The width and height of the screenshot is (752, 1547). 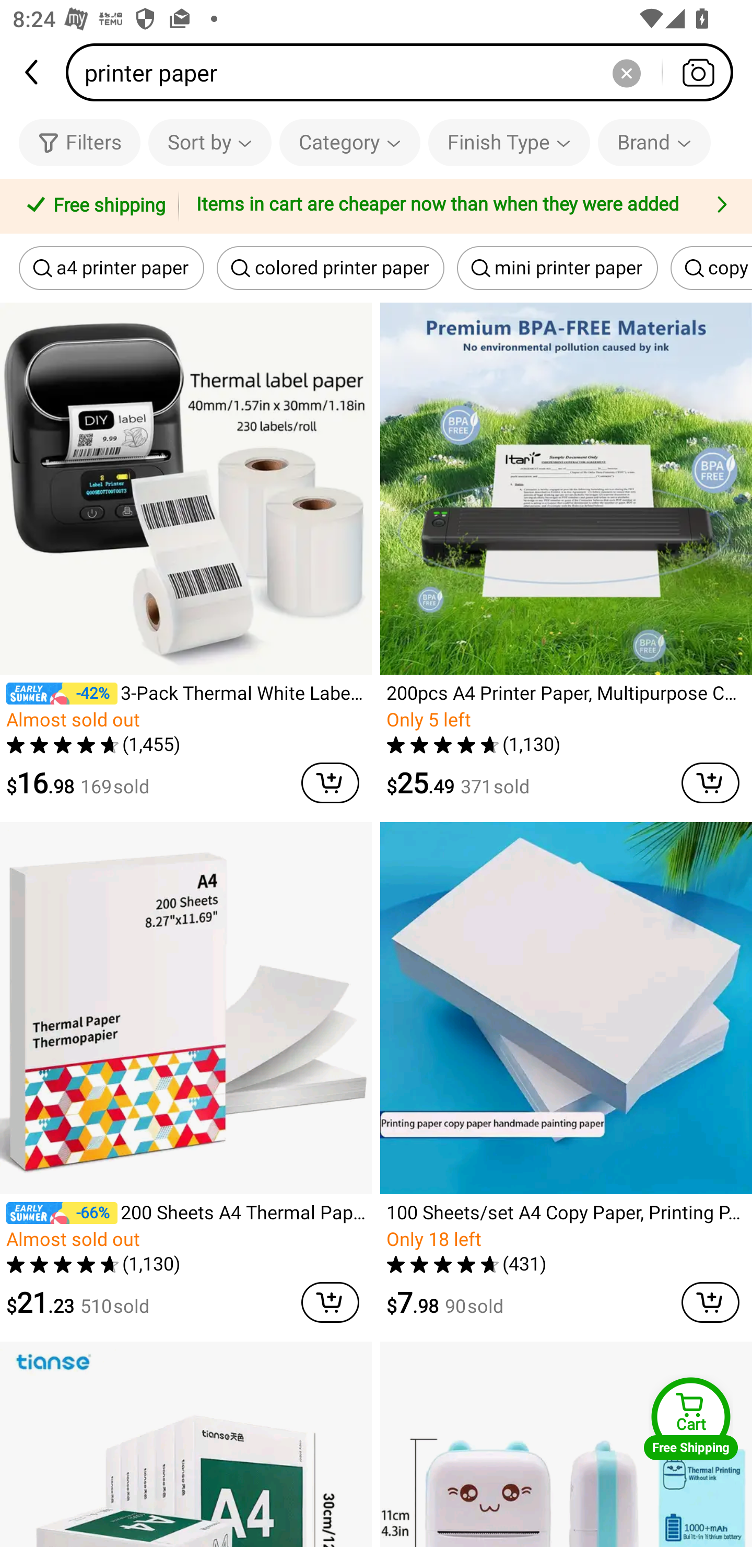 What do you see at coordinates (405, 72) in the screenshot?
I see `printer paper` at bounding box center [405, 72].